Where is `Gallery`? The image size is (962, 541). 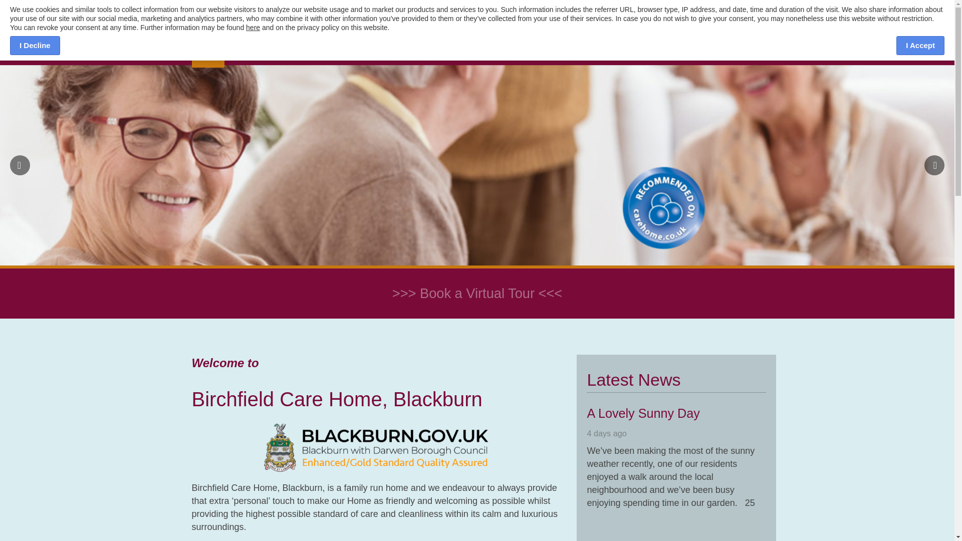 Gallery is located at coordinates (359, 55).